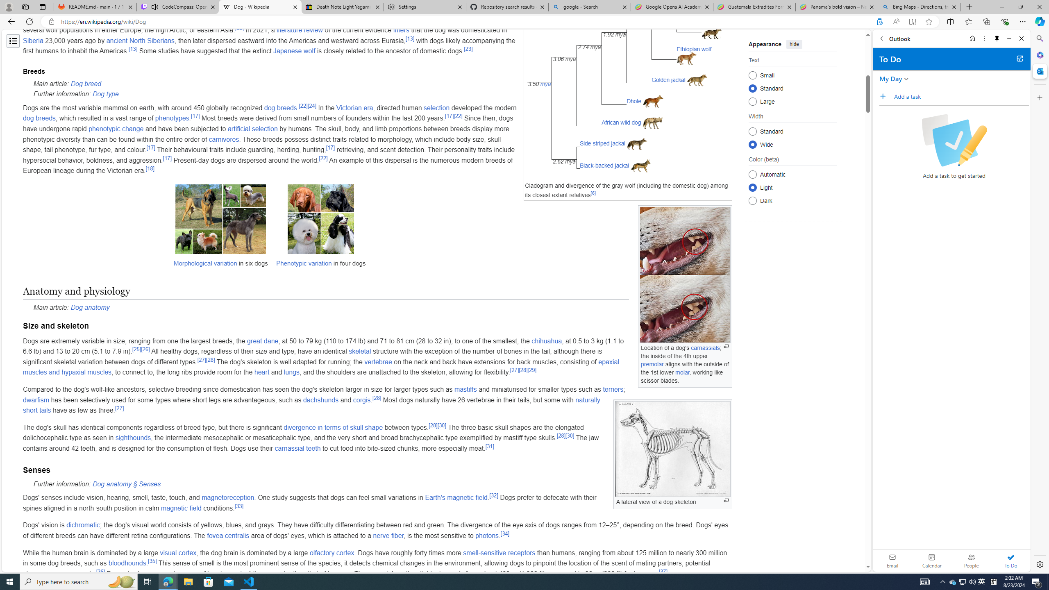  I want to click on Morphological variation, so click(205, 263).